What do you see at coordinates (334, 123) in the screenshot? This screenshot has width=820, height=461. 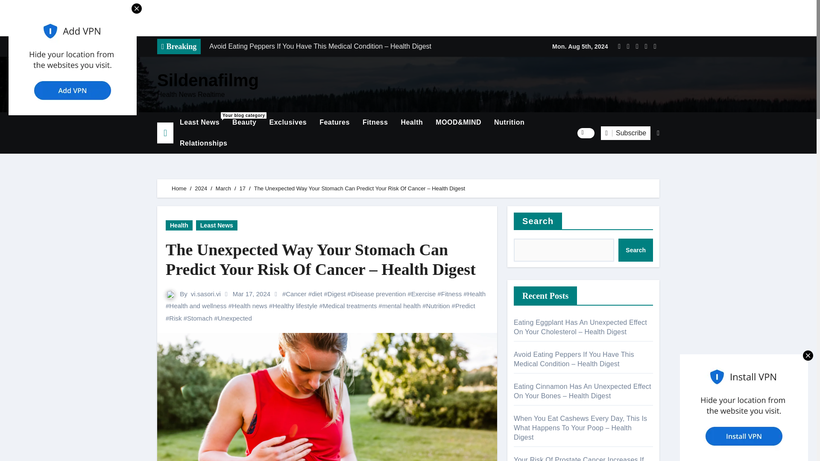 I see `Features` at bounding box center [334, 123].